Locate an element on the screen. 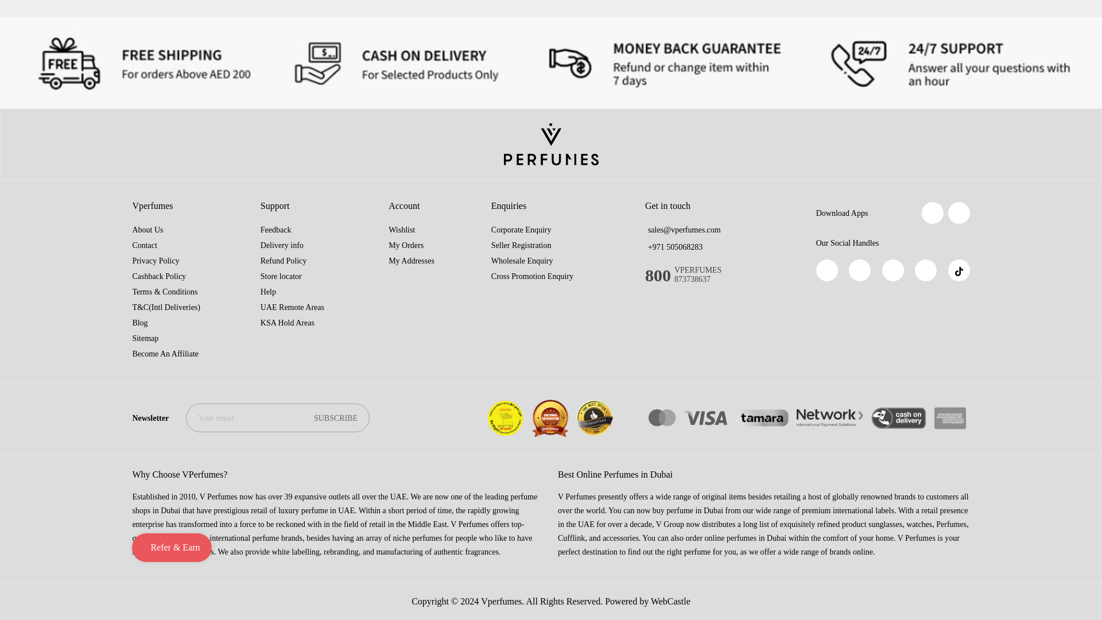 The image size is (1102, 620). Folow us on Facebook is located at coordinates (826, 270).